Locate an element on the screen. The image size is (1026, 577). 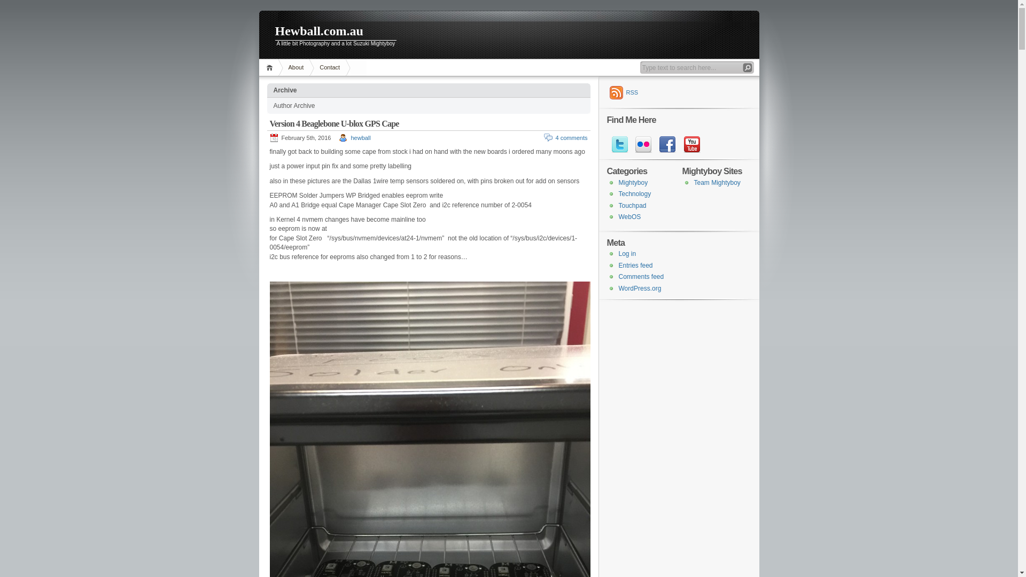
Home is located at coordinates (270, 67).